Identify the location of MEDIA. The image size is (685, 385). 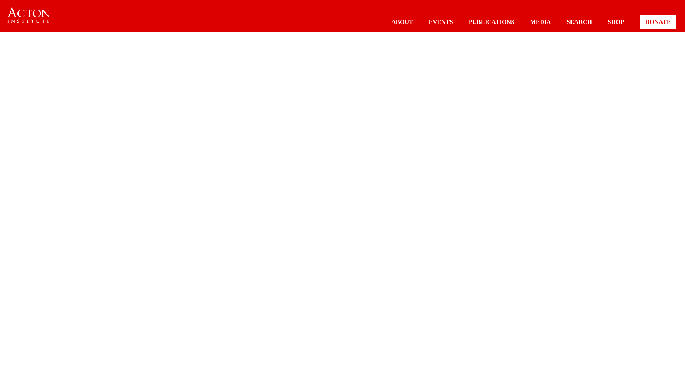
(541, 22).